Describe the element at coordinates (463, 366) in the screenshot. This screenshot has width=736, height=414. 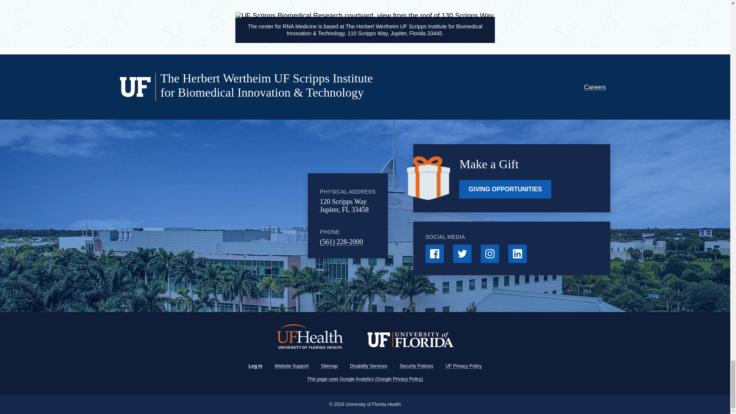
I see `UF Privacy Policy` at that location.